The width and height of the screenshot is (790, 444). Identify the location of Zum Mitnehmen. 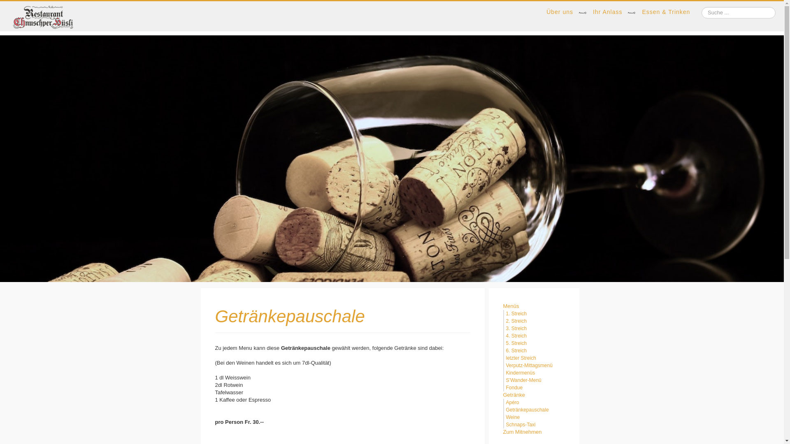
(527, 432).